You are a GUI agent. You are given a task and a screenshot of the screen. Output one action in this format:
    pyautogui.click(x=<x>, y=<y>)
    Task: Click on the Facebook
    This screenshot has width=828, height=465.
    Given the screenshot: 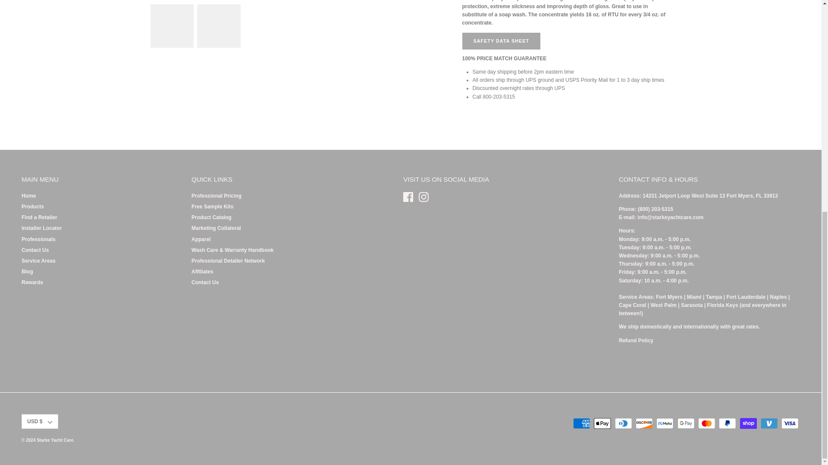 What is the action you would take?
    pyautogui.click(x=408, y=197)
    